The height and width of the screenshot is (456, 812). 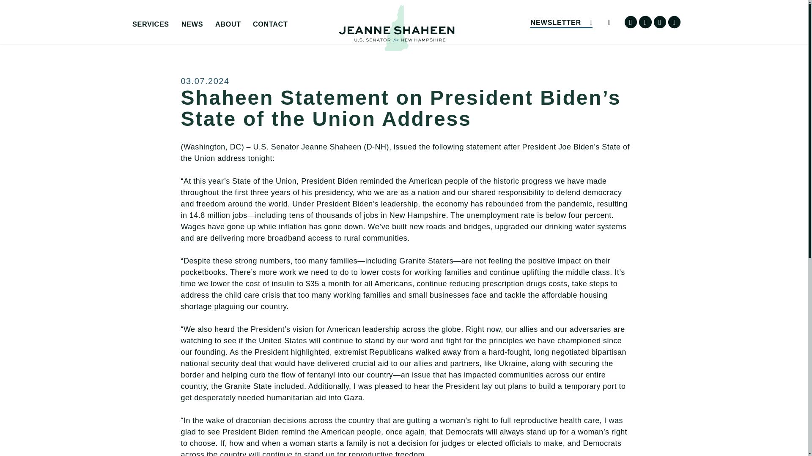 I want to click on Skip to content, so click(x=15, y=14).